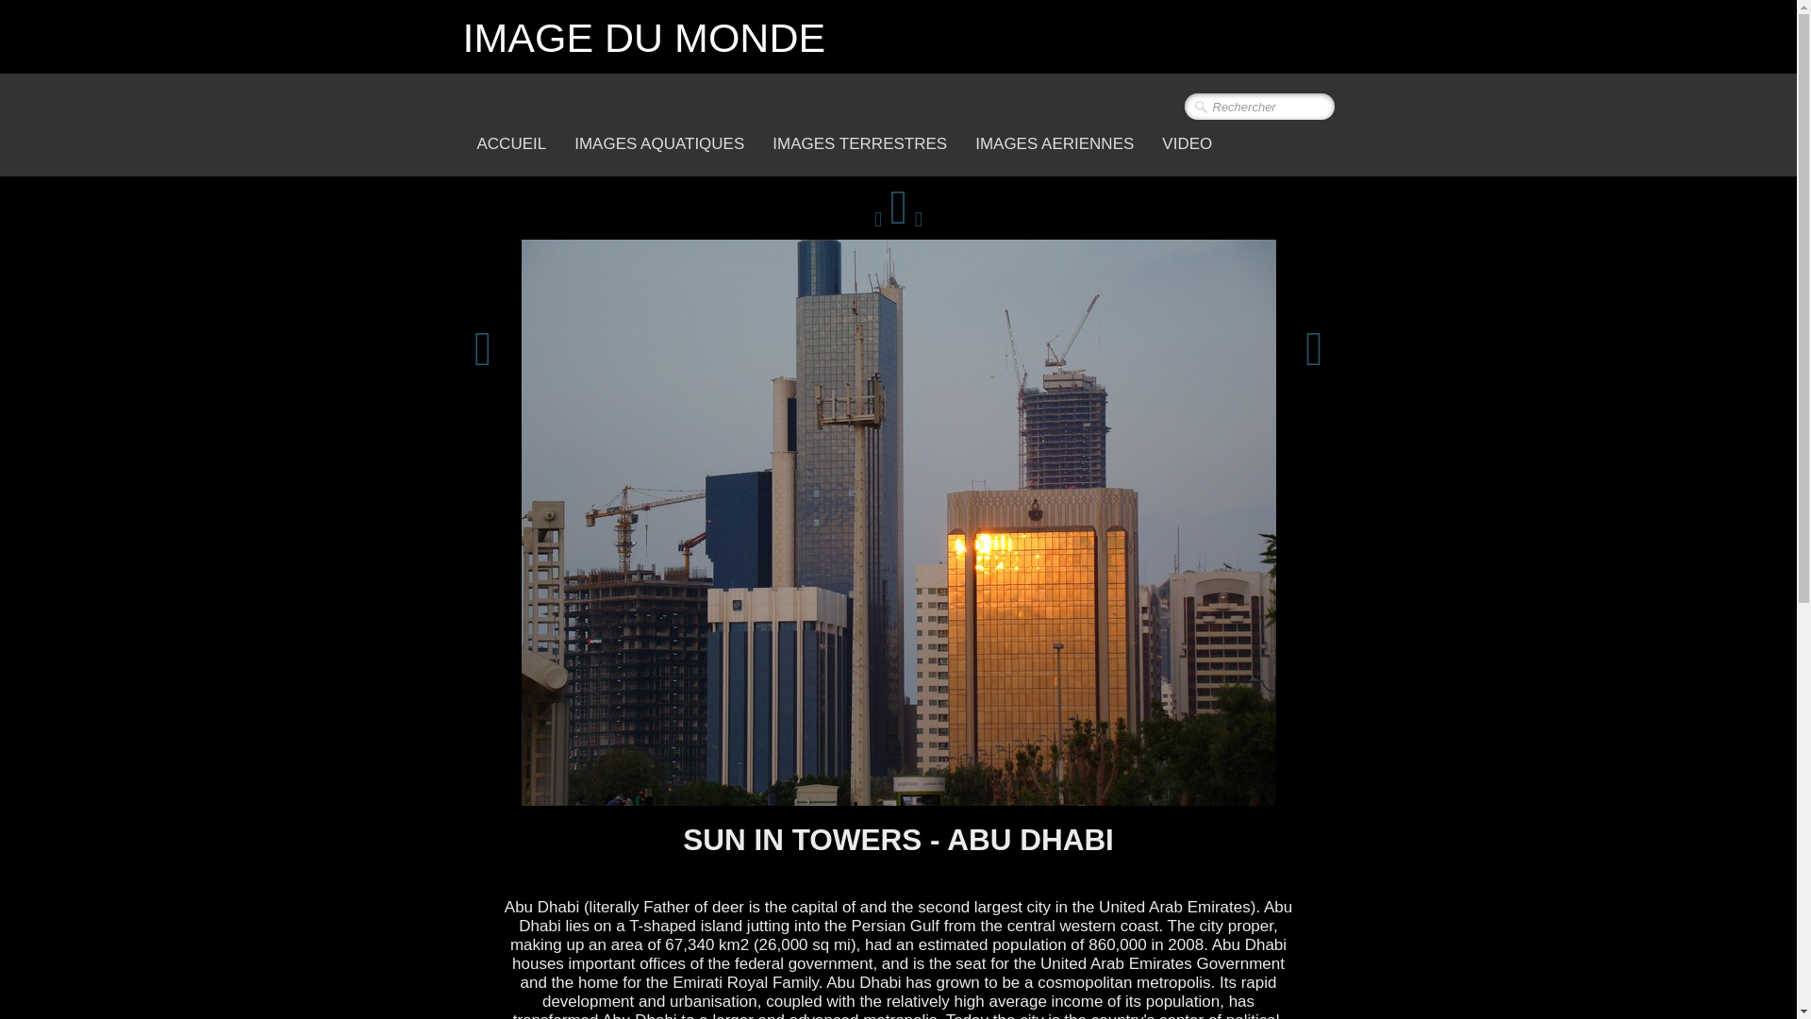 This screenshot has height=1019, width=1811. I want to click on Index, so click(898, 218).